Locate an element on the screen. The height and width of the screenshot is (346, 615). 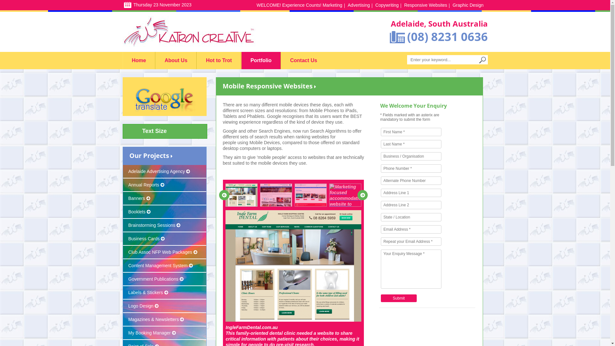
Government Publications is located at coordinates (165, 279).